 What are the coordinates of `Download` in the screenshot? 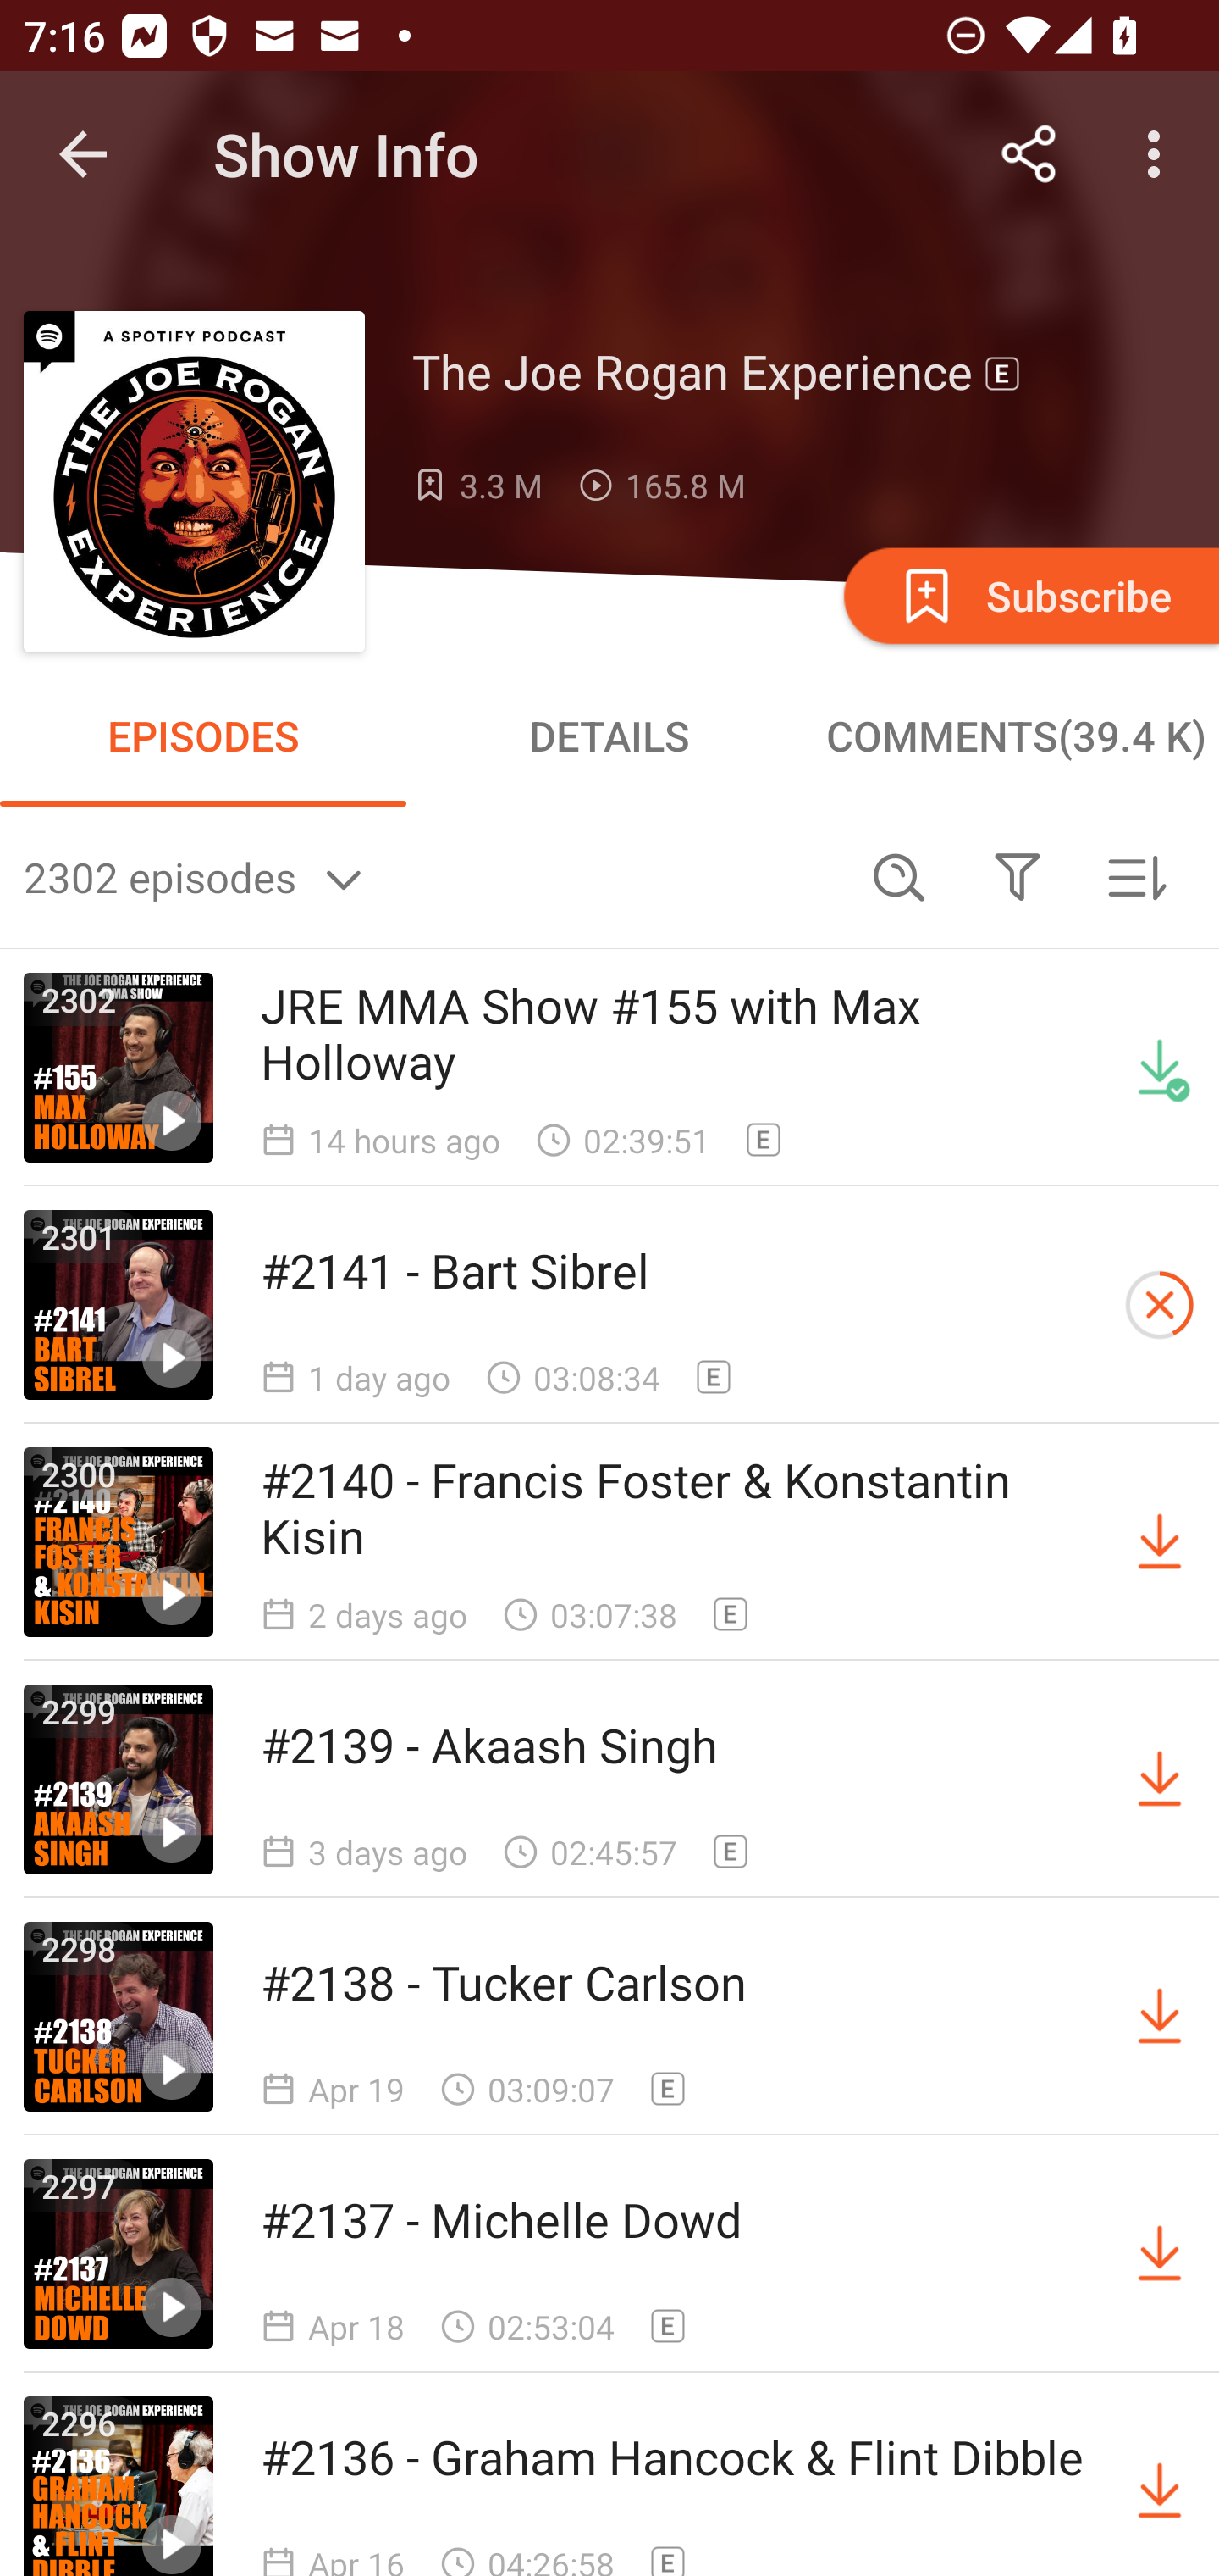 It's located at (1160, 2486).